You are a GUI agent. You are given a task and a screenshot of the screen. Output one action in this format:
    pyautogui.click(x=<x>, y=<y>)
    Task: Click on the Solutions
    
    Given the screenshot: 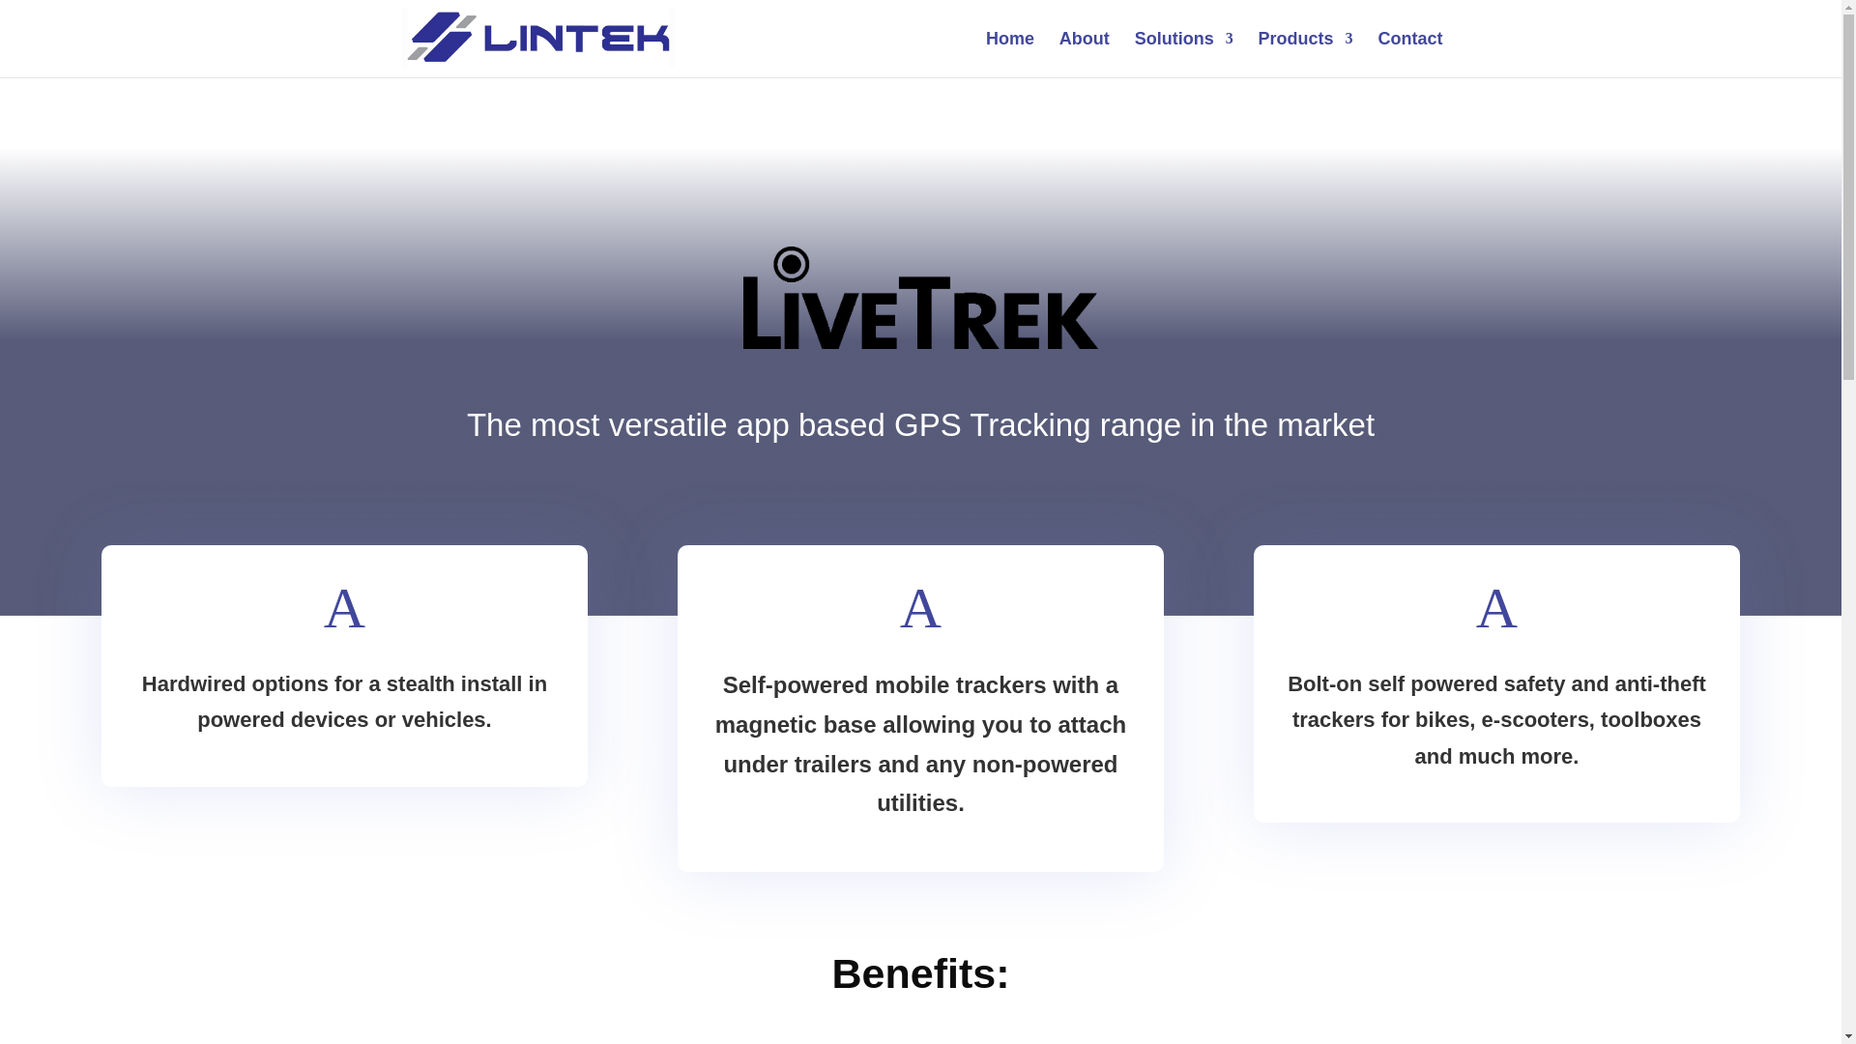 What is the action you would take?
    pyautogui.click(x=1183, y=54)
    